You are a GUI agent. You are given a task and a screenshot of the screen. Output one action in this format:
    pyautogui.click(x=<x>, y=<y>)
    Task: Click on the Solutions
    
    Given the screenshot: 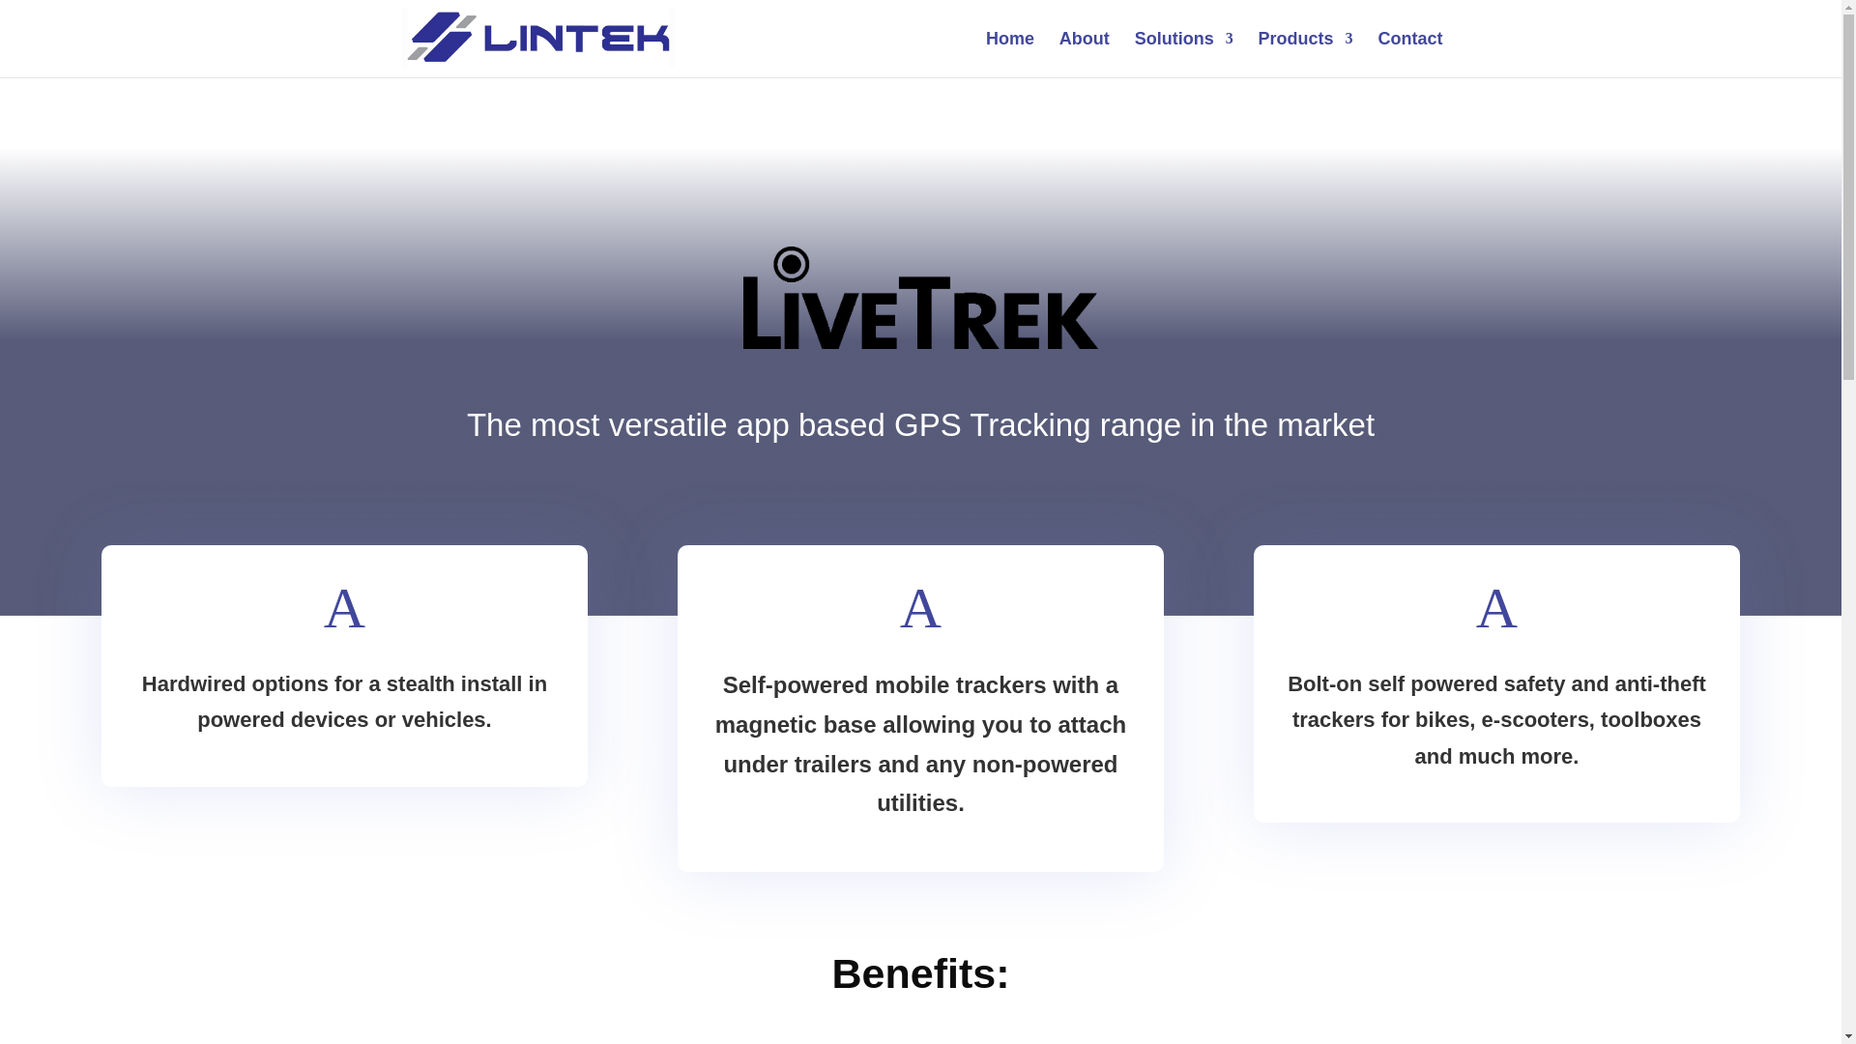 What is the action you would take?
    pyautogui.click(x=1183, y=54)
    